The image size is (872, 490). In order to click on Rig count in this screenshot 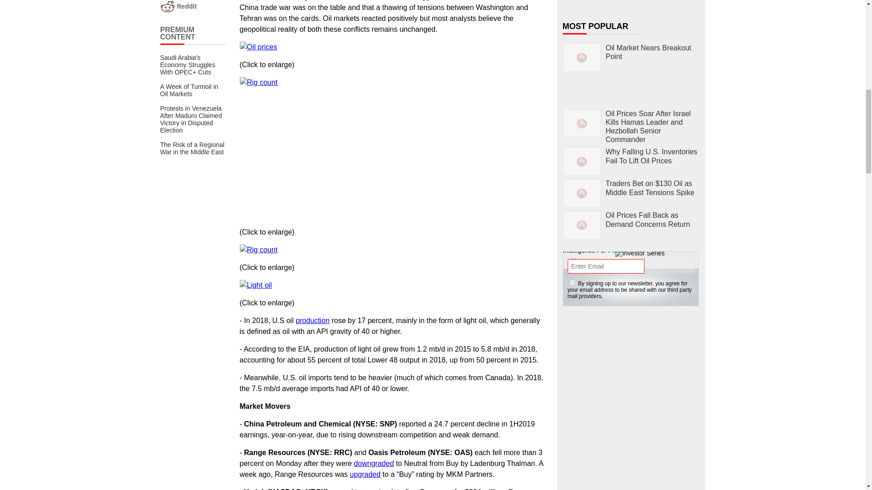, I will do `click(259, 83)`.